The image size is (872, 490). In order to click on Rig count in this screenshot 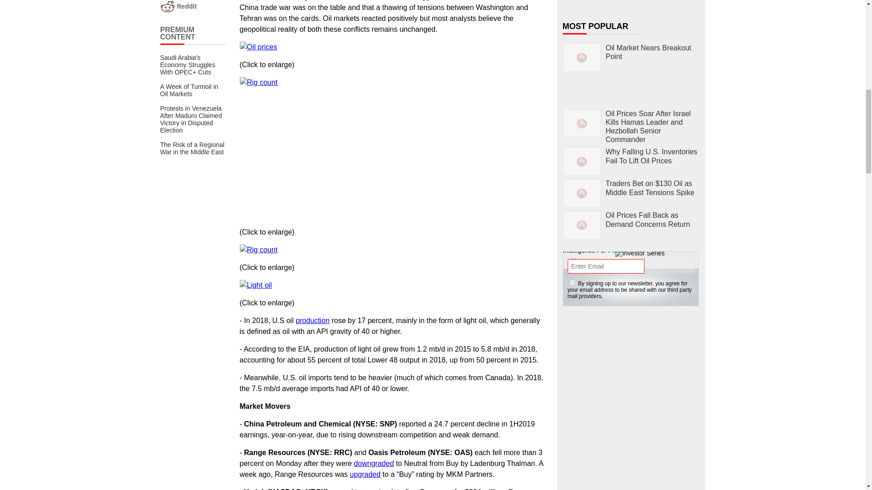, I will do `click(259, 83)`.